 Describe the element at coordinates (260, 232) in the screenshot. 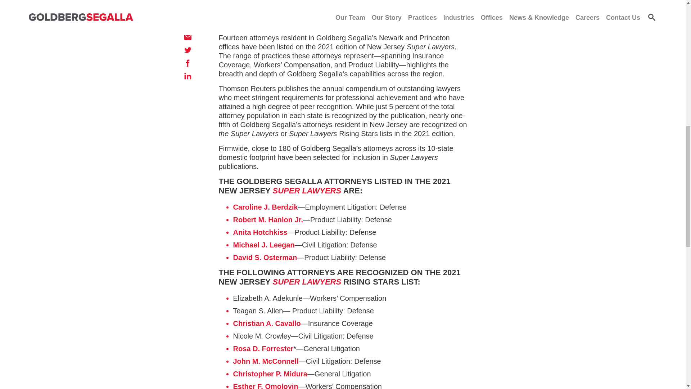

I see `Anita Hotchkiss` at that location.